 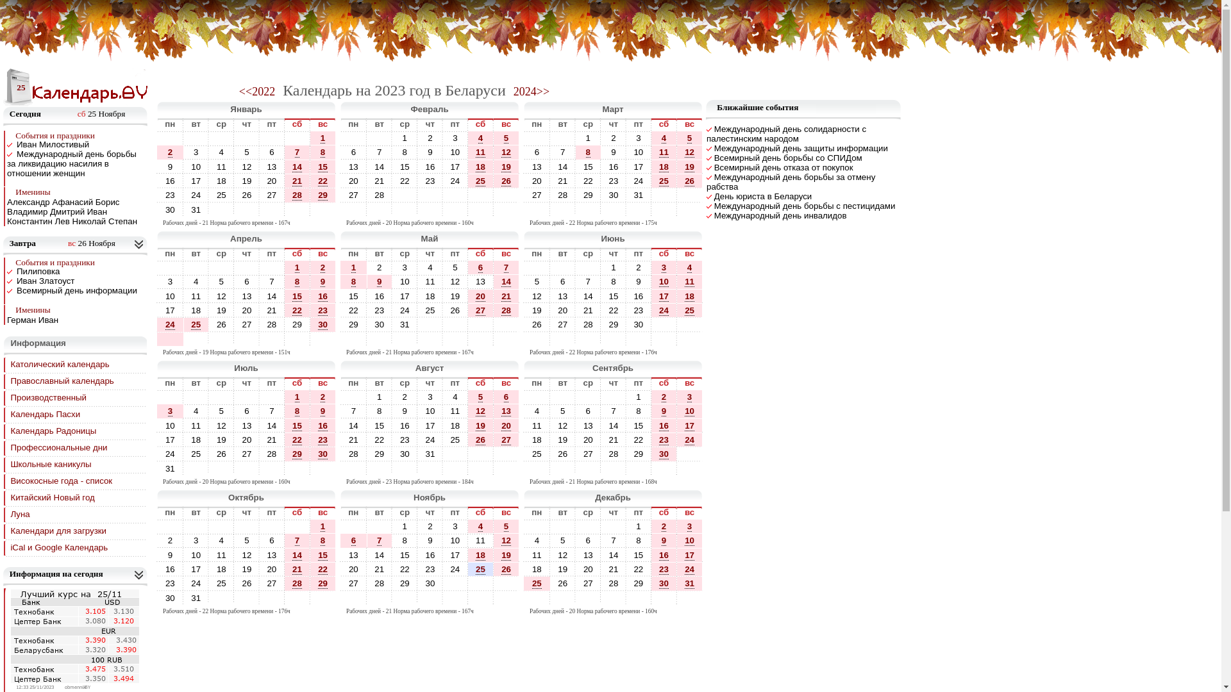 I want to click on  , so click(x=614, y=527).